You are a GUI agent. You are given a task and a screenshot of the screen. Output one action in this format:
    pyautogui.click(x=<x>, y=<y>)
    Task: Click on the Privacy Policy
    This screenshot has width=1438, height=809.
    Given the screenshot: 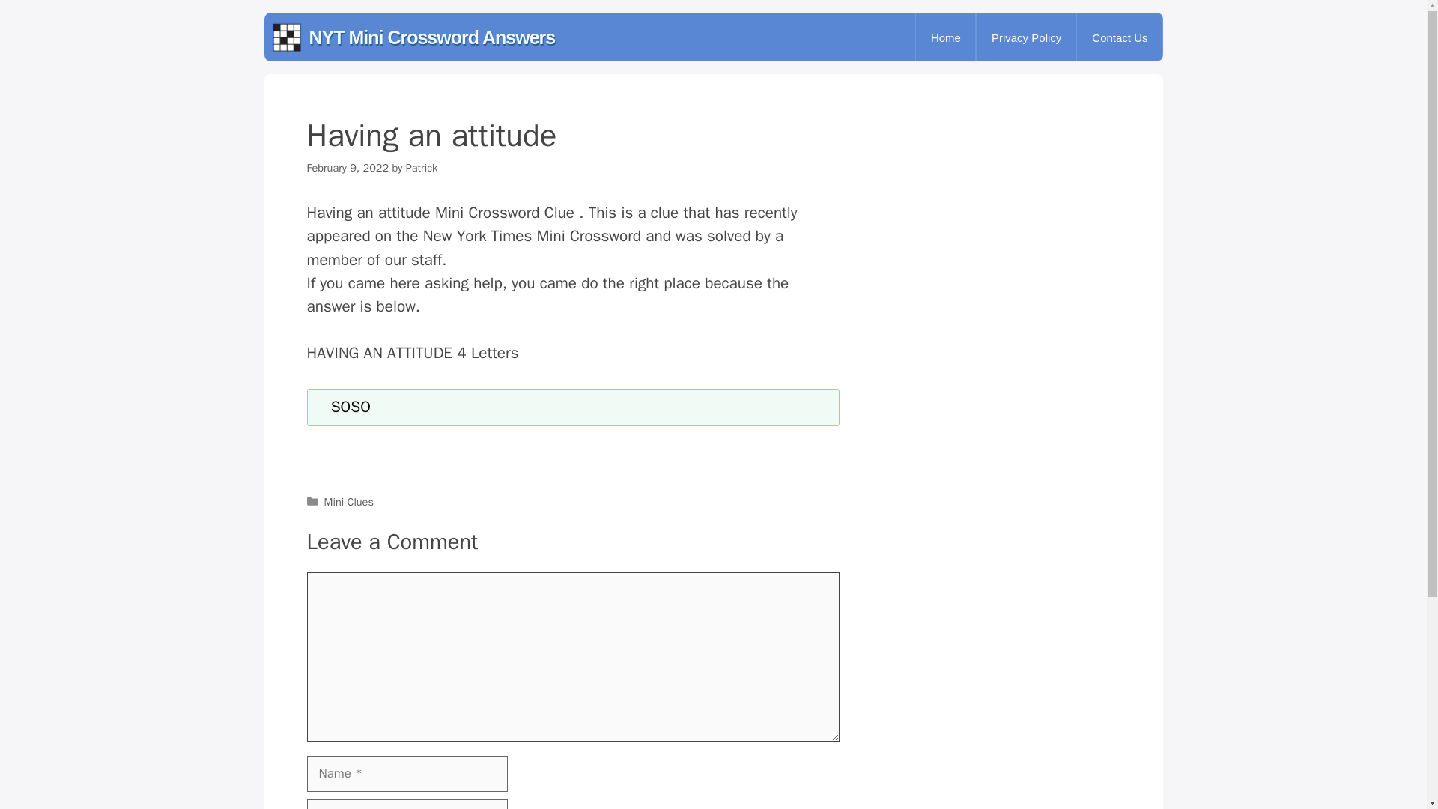 What is the action you would take?
    pyautogui.click(x=1026, y=37)
    